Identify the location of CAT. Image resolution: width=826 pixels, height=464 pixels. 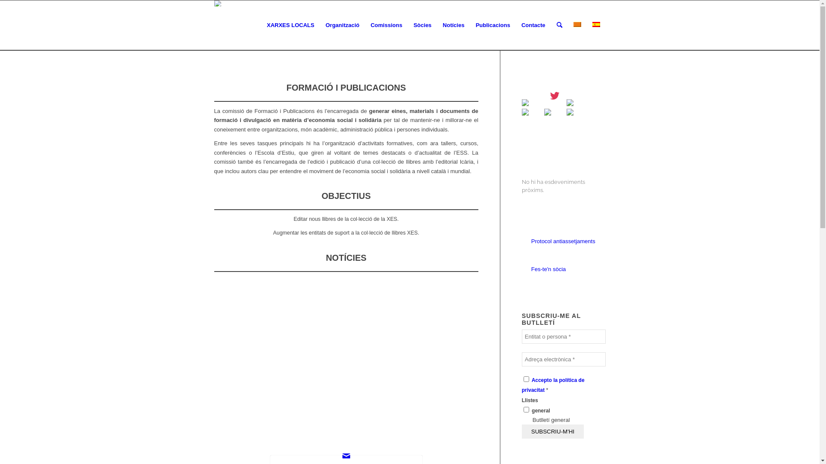
(577, 24).